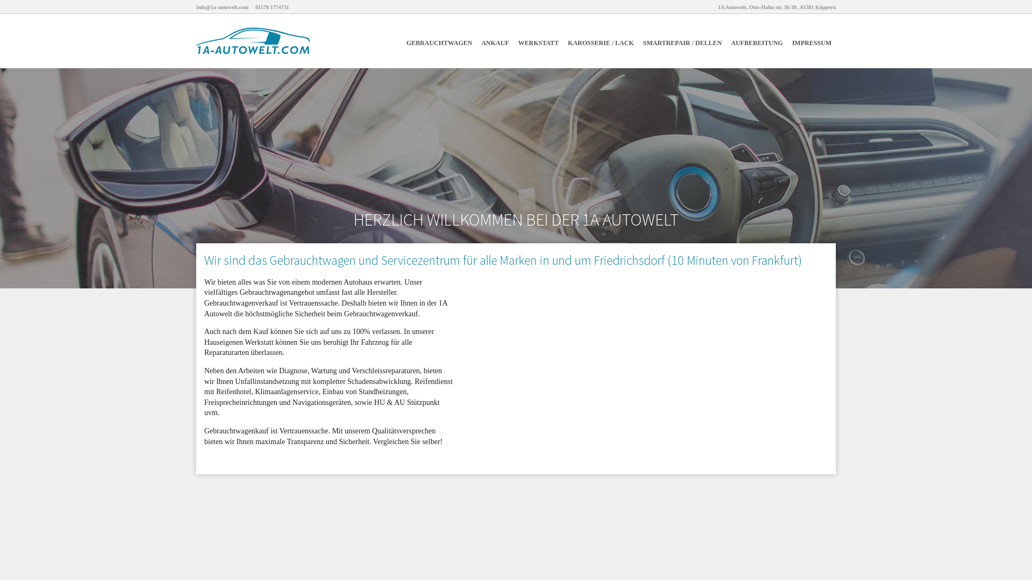  I want to click on SMARTREPAIR / DELLEN, so click(683, 41).